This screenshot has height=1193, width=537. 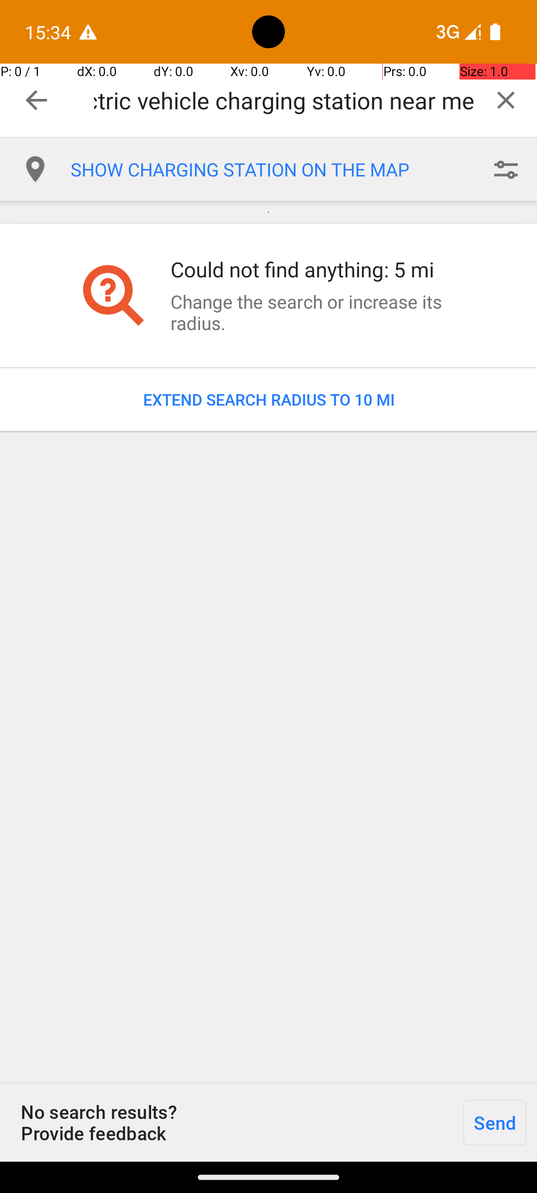 I want to click on Change the search or increase its radius., so click(x=315, y=312).